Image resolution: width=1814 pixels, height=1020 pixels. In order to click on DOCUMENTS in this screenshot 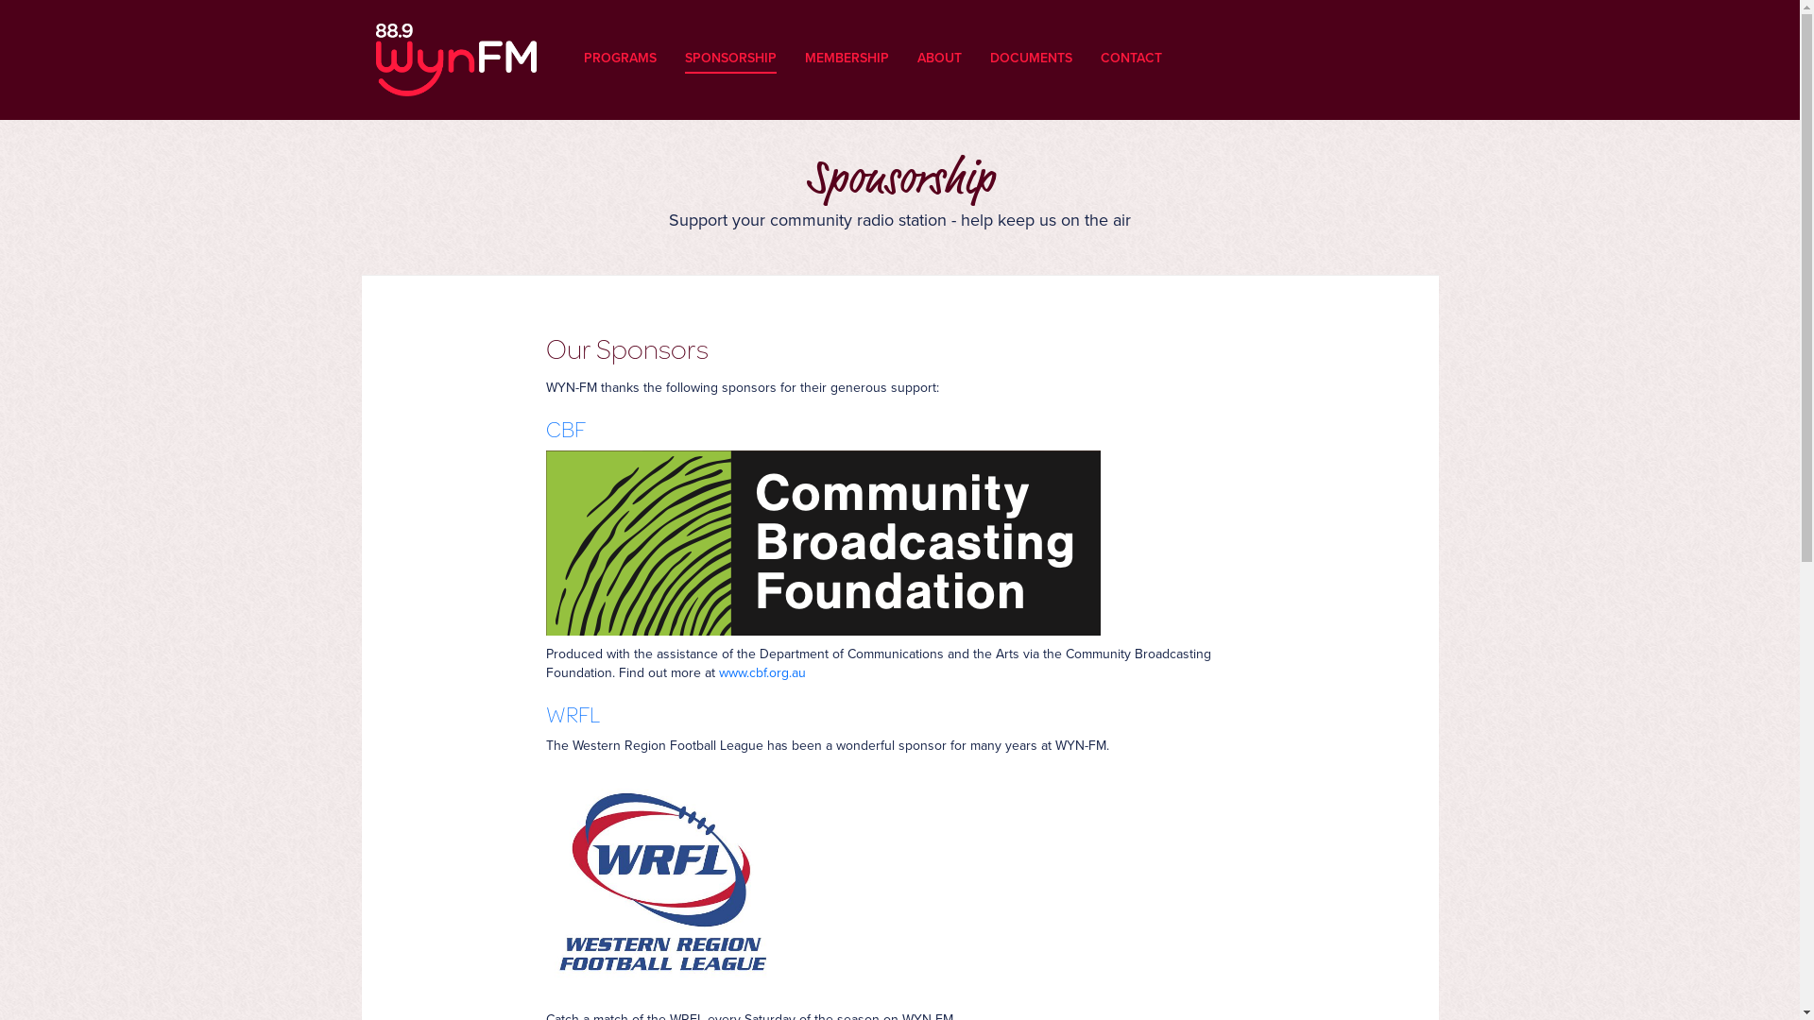, I will do `click(1032, 41)`.